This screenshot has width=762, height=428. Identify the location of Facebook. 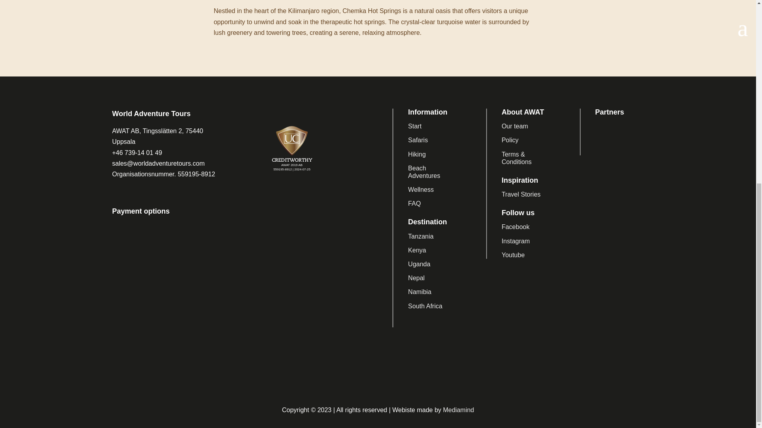
(515, 227).